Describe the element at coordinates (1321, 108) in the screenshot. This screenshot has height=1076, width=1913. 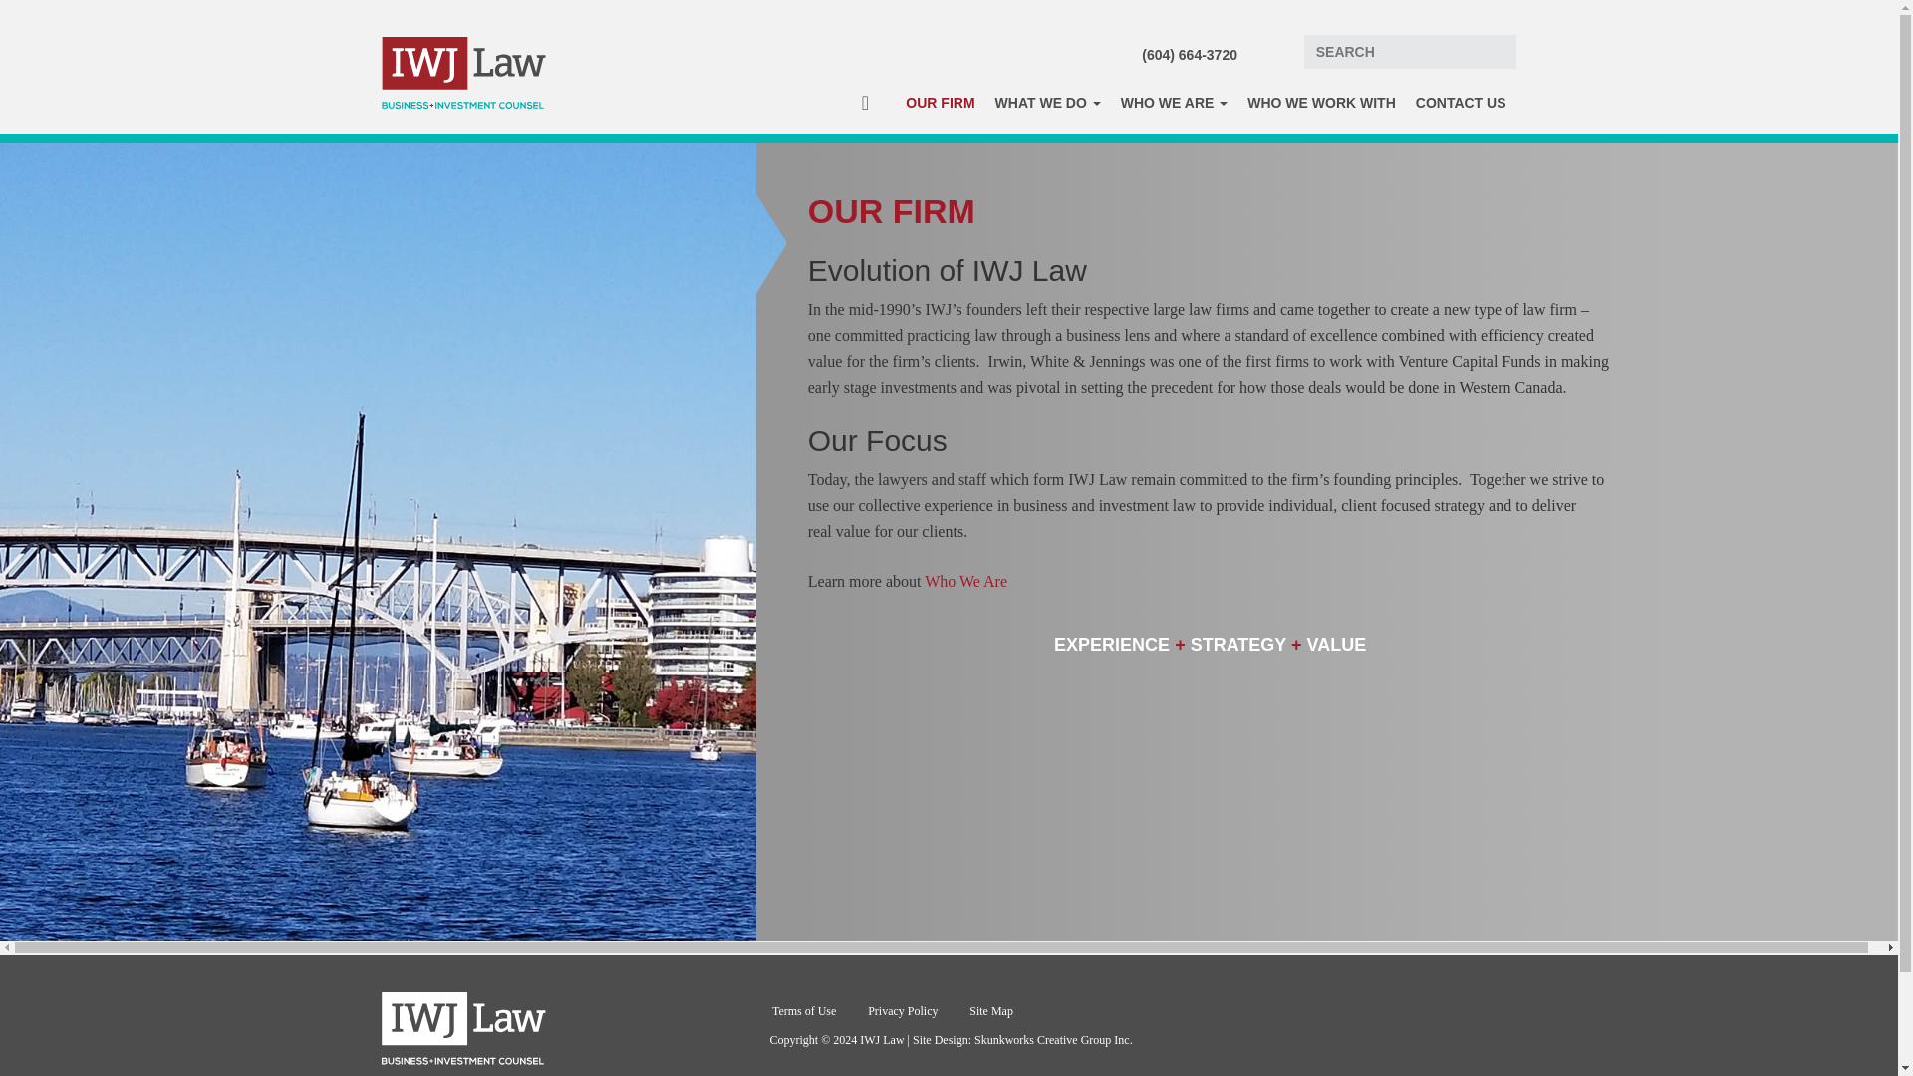
I see `WHO WE WORK WITH` at that location.